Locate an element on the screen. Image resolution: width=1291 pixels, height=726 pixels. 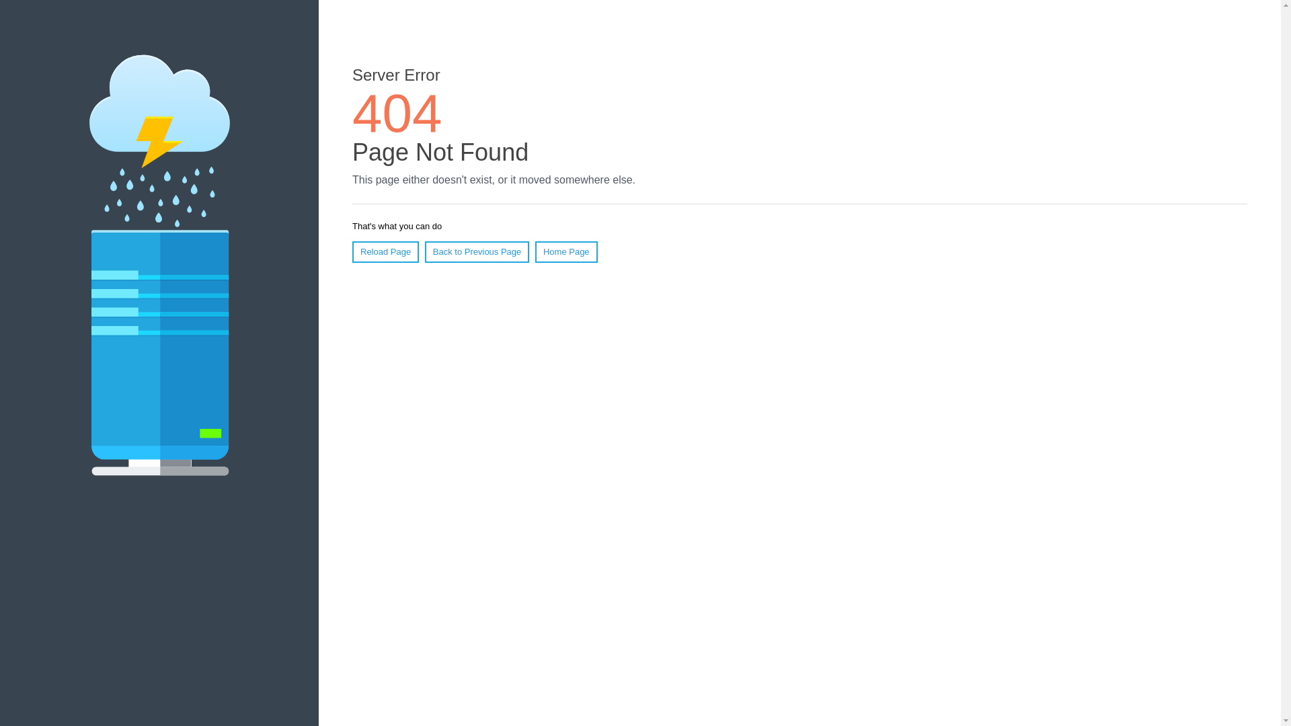
Home Page is located at coordinates (566, 252).